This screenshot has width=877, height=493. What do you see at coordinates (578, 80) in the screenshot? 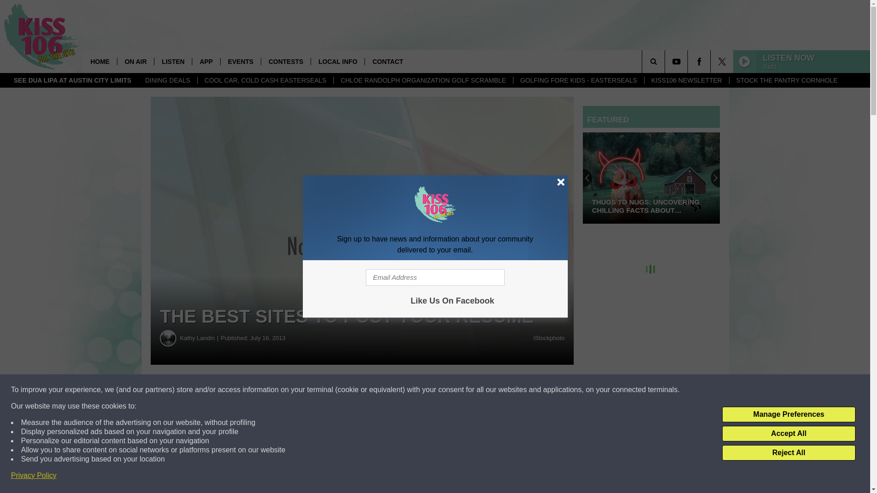
I see `GOLFING FORE KIDS - EASTERSEALS` at bounding box center [578, 80].